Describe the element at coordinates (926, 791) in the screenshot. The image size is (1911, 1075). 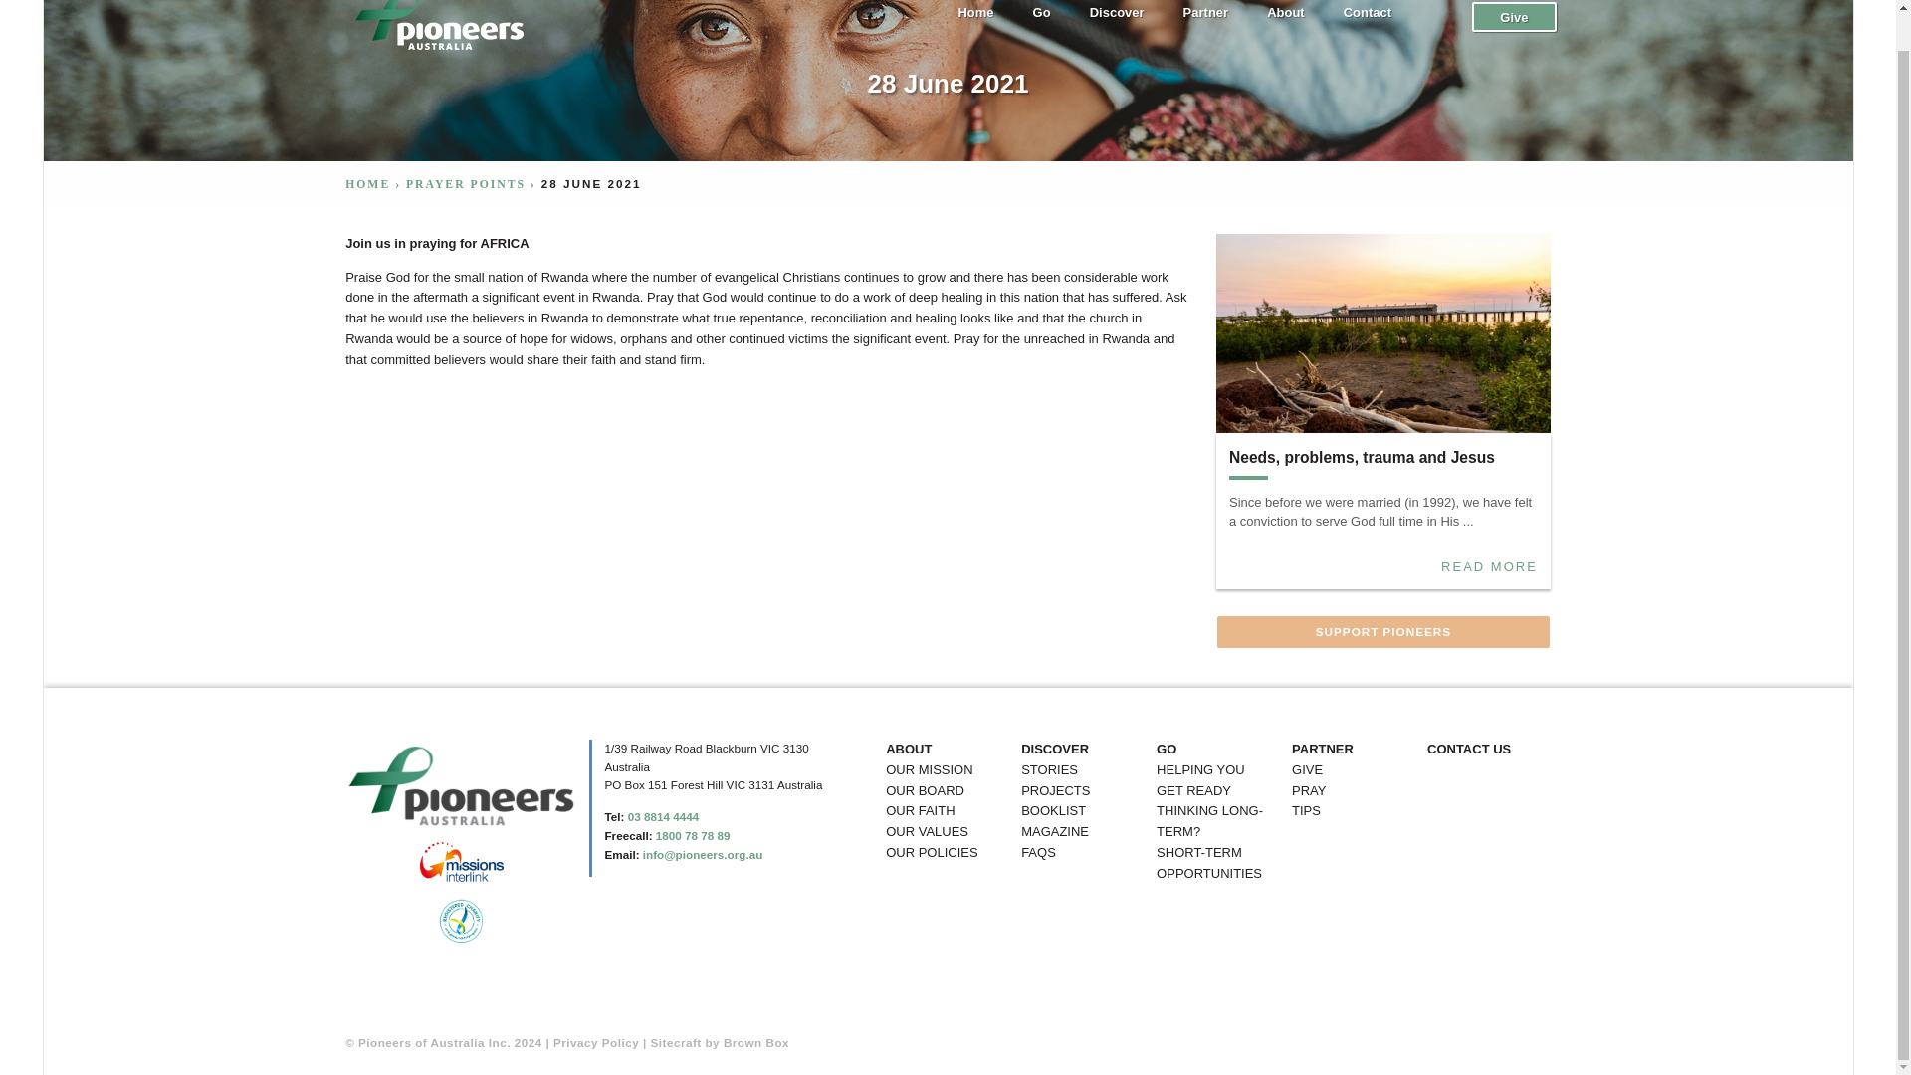
I see `OUR BOARD` at that location.